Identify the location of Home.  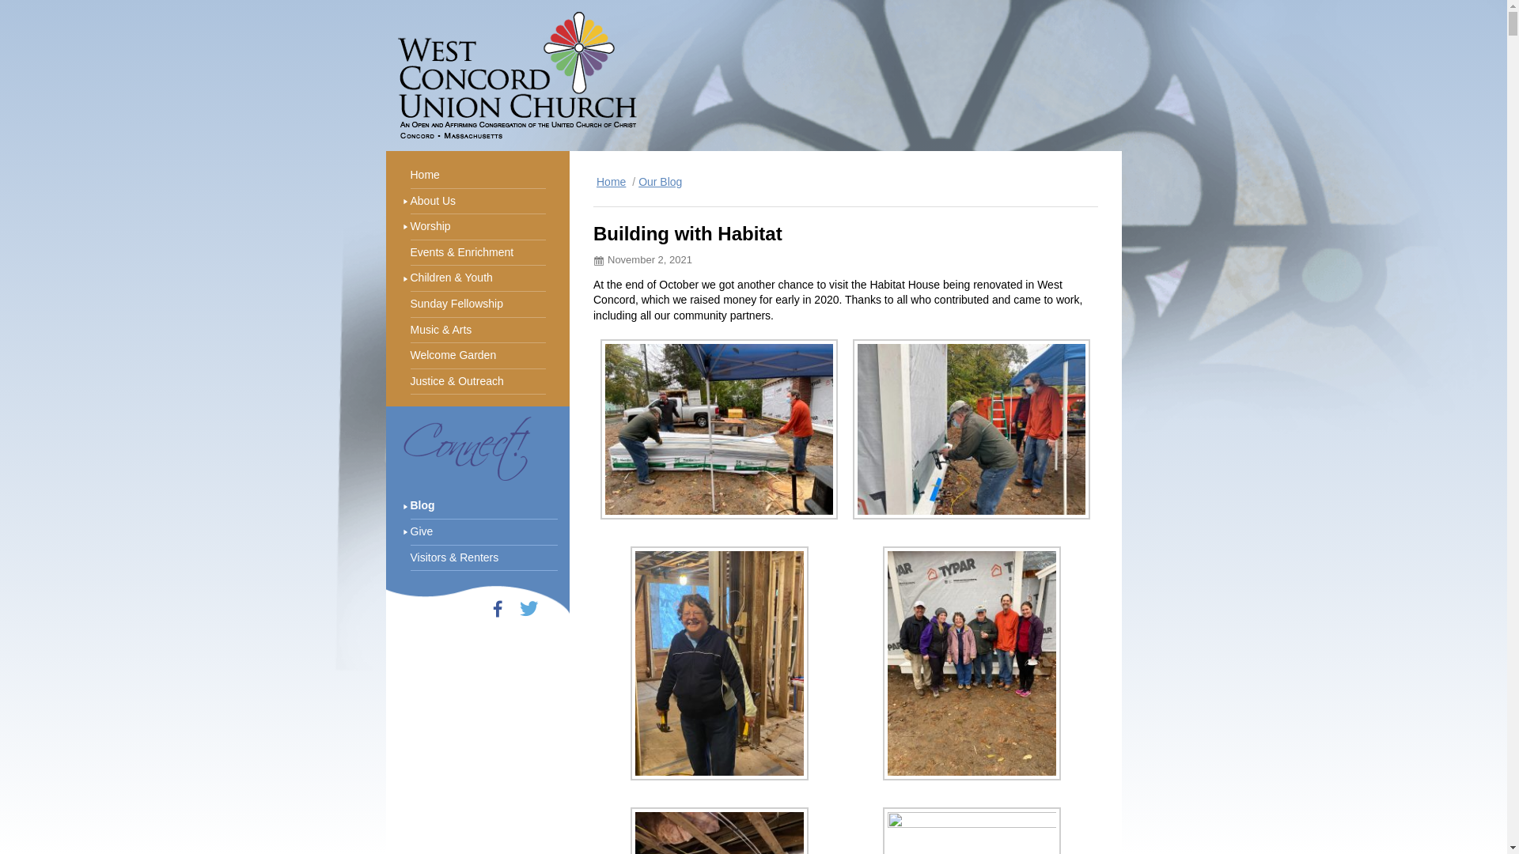
(611, 182).